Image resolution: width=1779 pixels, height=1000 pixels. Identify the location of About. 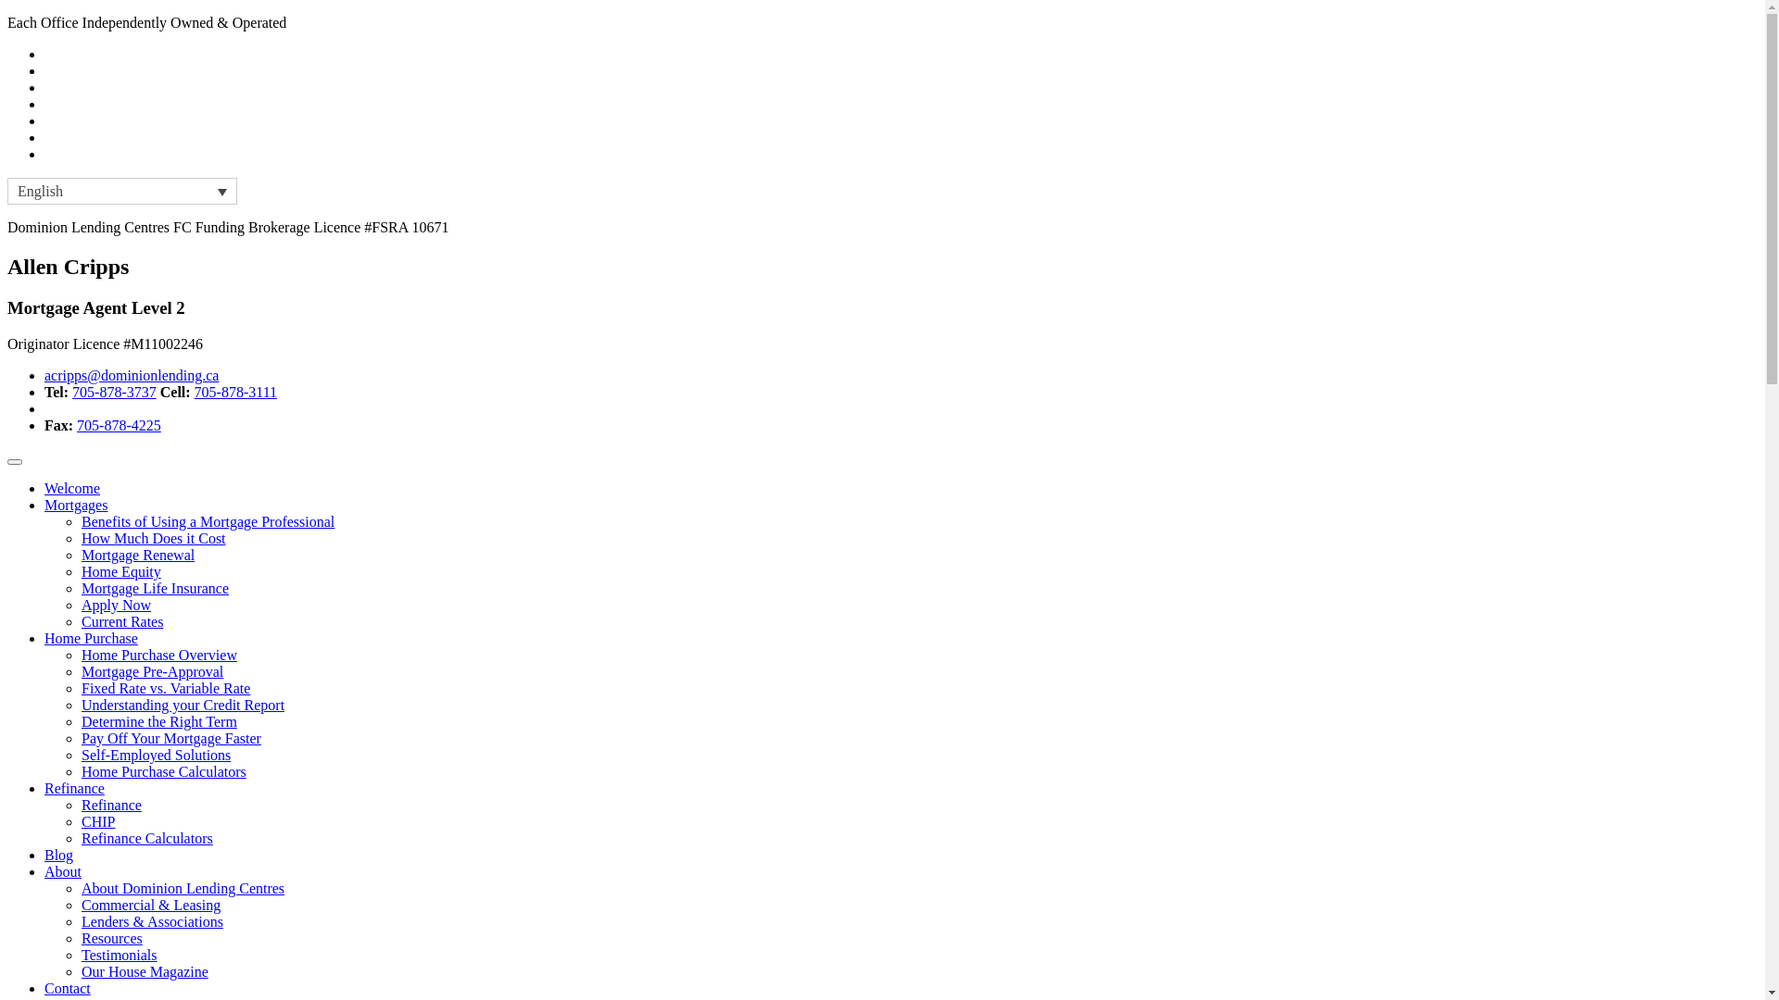
(63, 872).